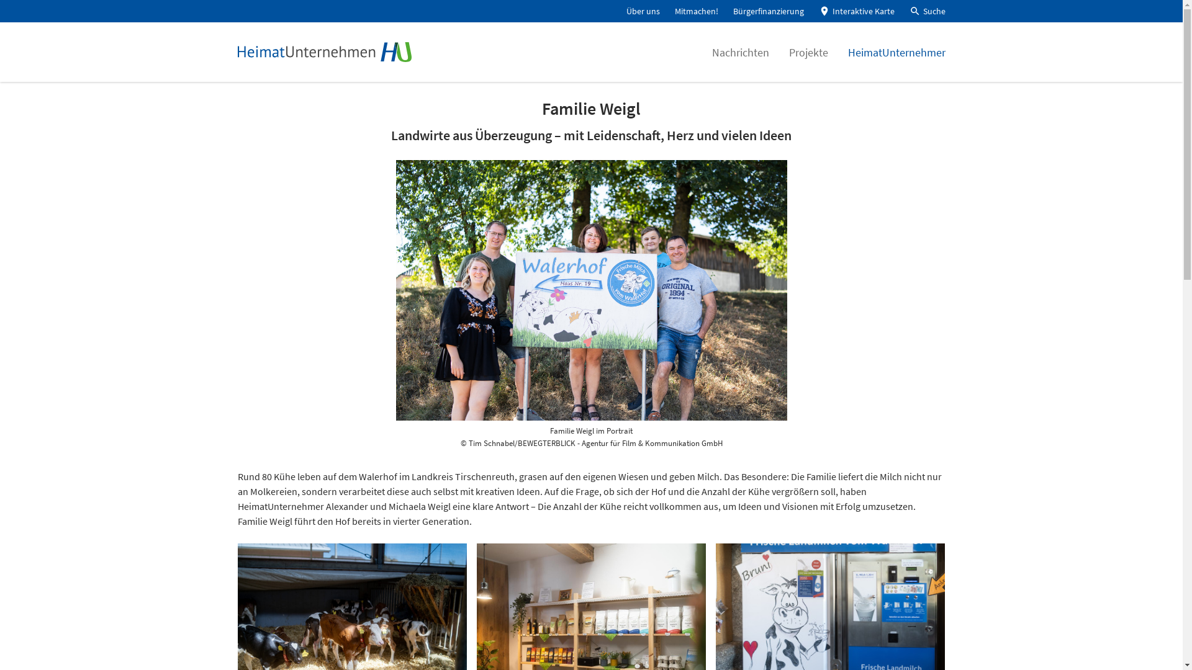  Describe the element at coordinates (16, 25) in the screenshot. I see `0` at that location.